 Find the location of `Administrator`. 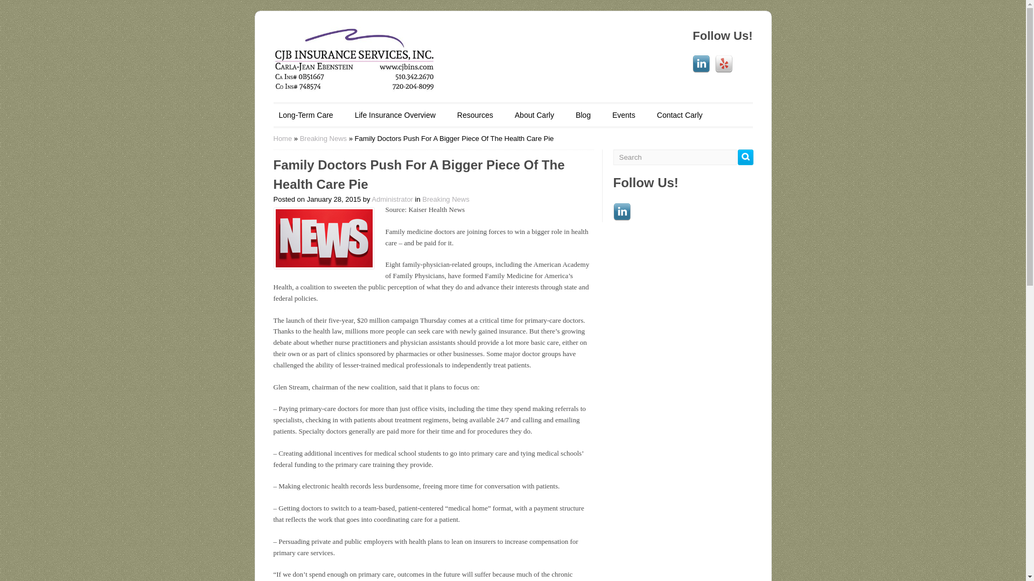

Administrator is located at coordinates (392, 198).